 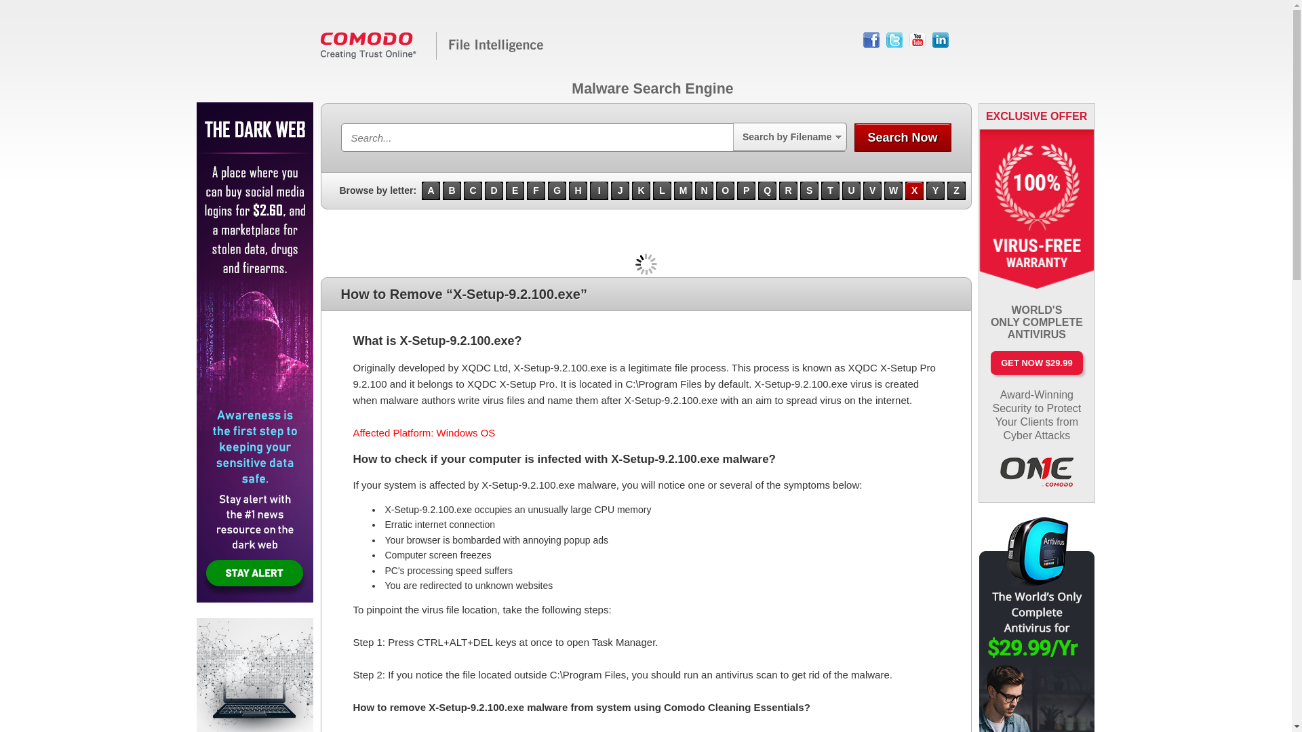 I want to click on Y, so click(x=935, y=190).